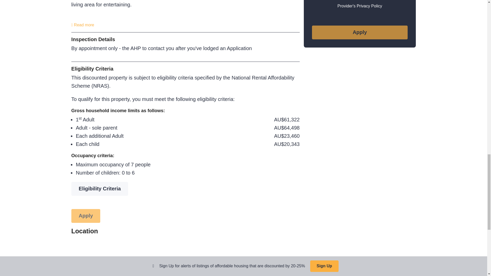  Describe the element at coordinates (360, 32) in the screenshot. I see `Apply` at that location.